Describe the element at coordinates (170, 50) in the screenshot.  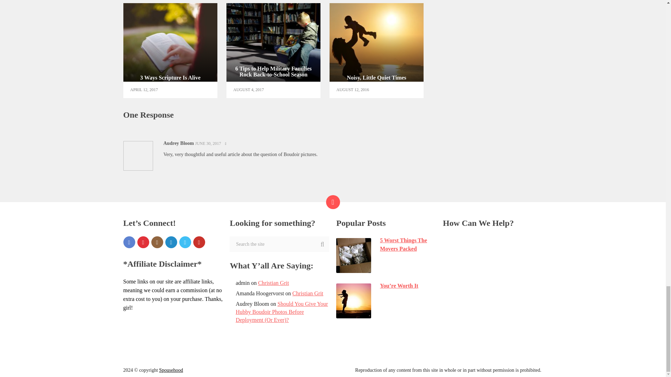
I see `Facebook` at that location.